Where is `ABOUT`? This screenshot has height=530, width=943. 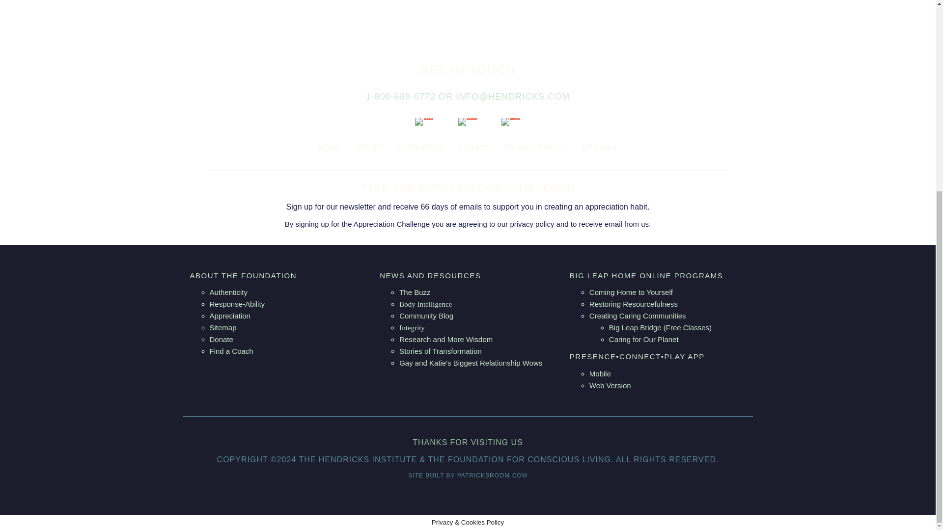
ABOUT is located at coordinates (367, 148).